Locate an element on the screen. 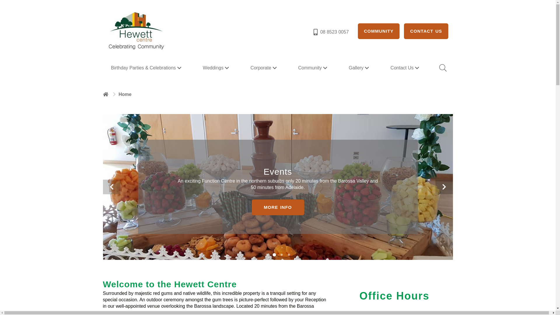 The width and height of the screenshot is (560, 315). Community is located at coordinates (313, 68).